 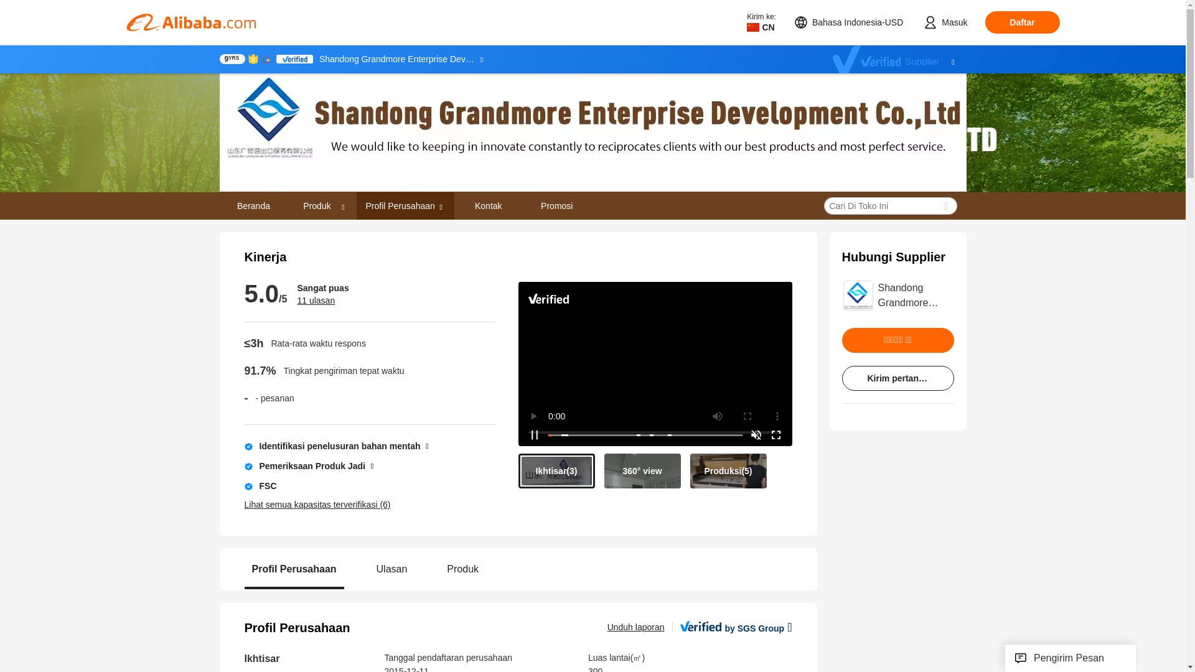 I want to click on What is Gold Supplier?, so click(x=232, y=58).